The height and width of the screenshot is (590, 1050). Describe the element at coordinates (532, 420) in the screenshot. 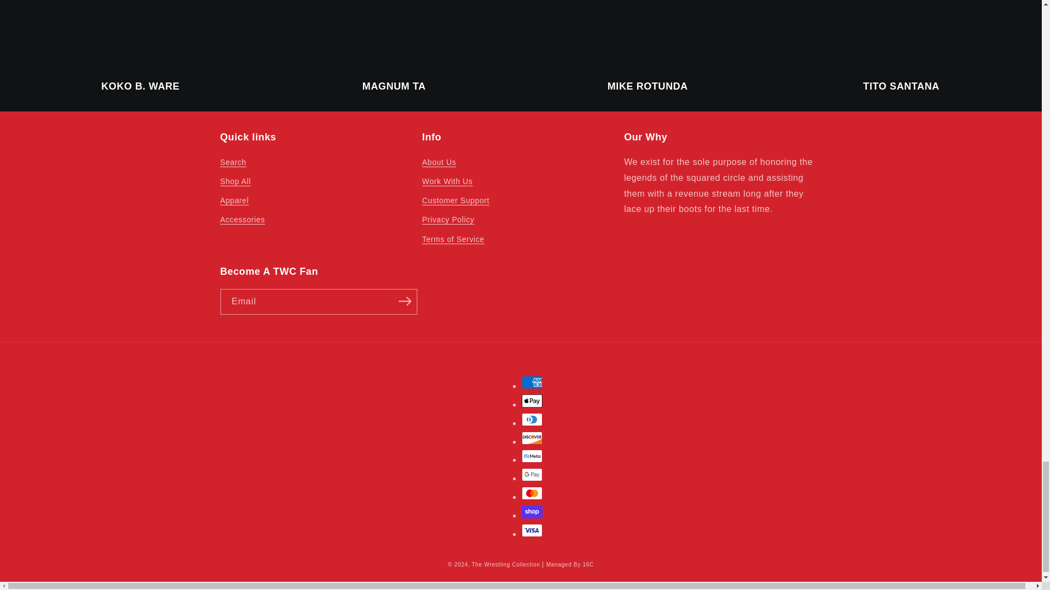

I see `Diners Club` at that location.